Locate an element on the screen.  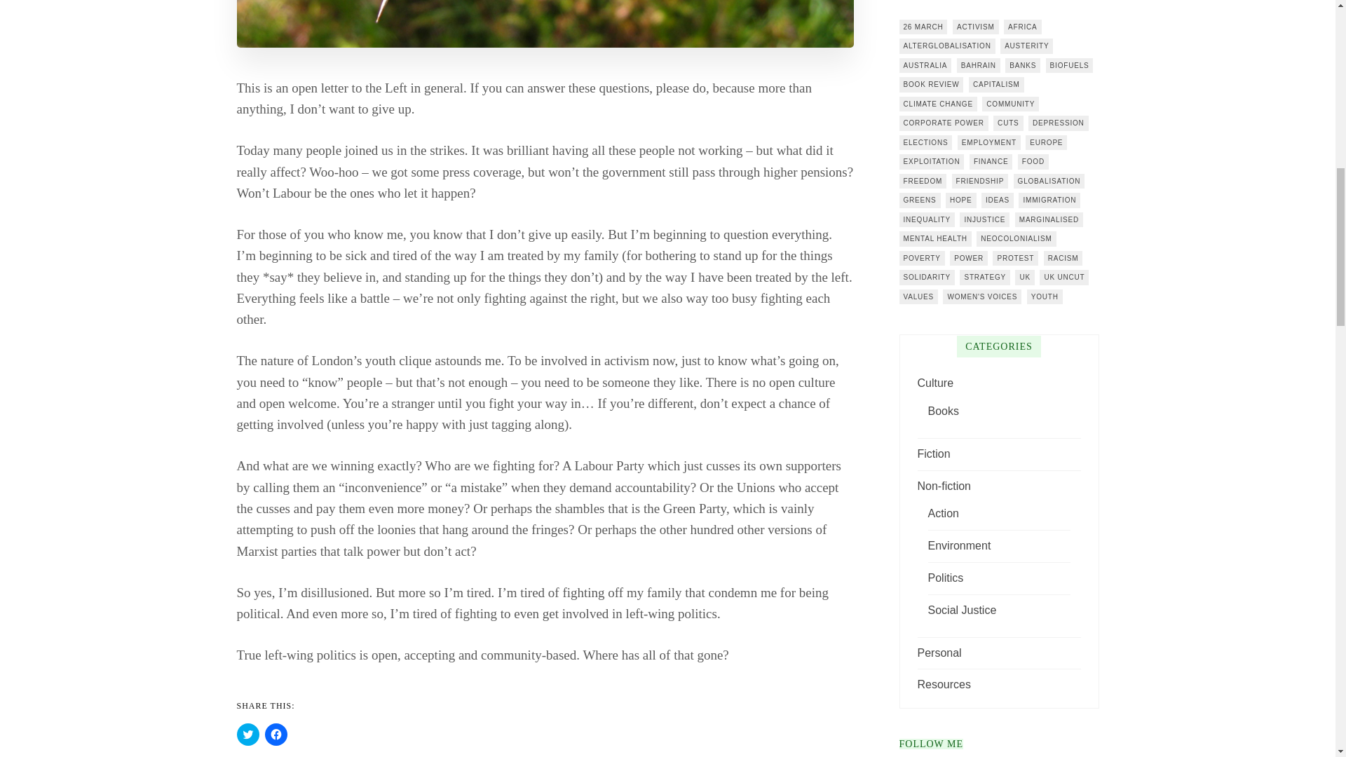
Lefties - unite! is located at coordinates (1057, 50).